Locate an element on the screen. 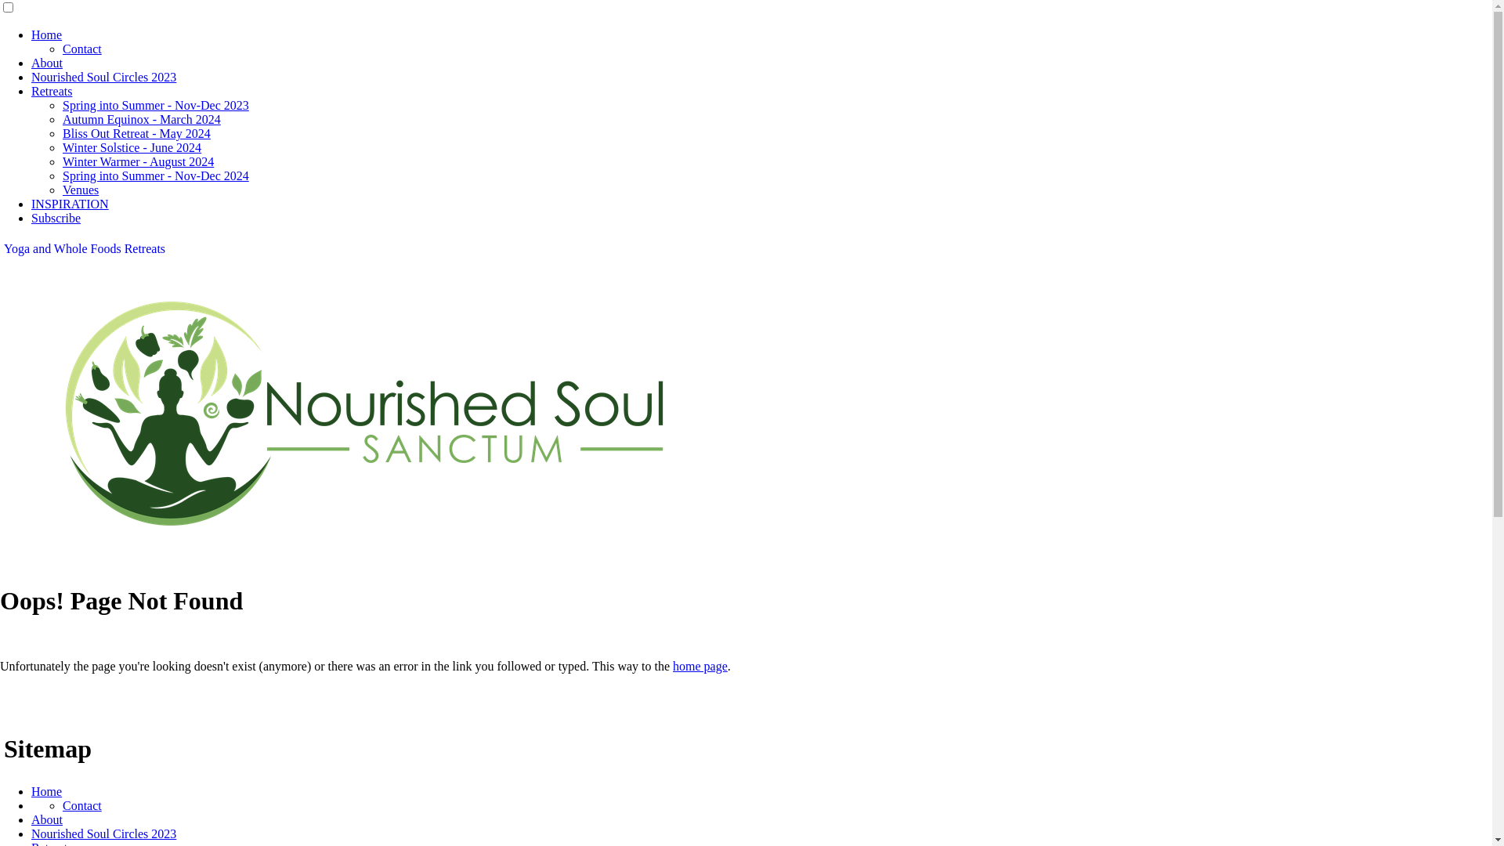 This screenshot has height=846, width=1504. Nourished Soul Circles 2023 is located at coordinates (103, 833).